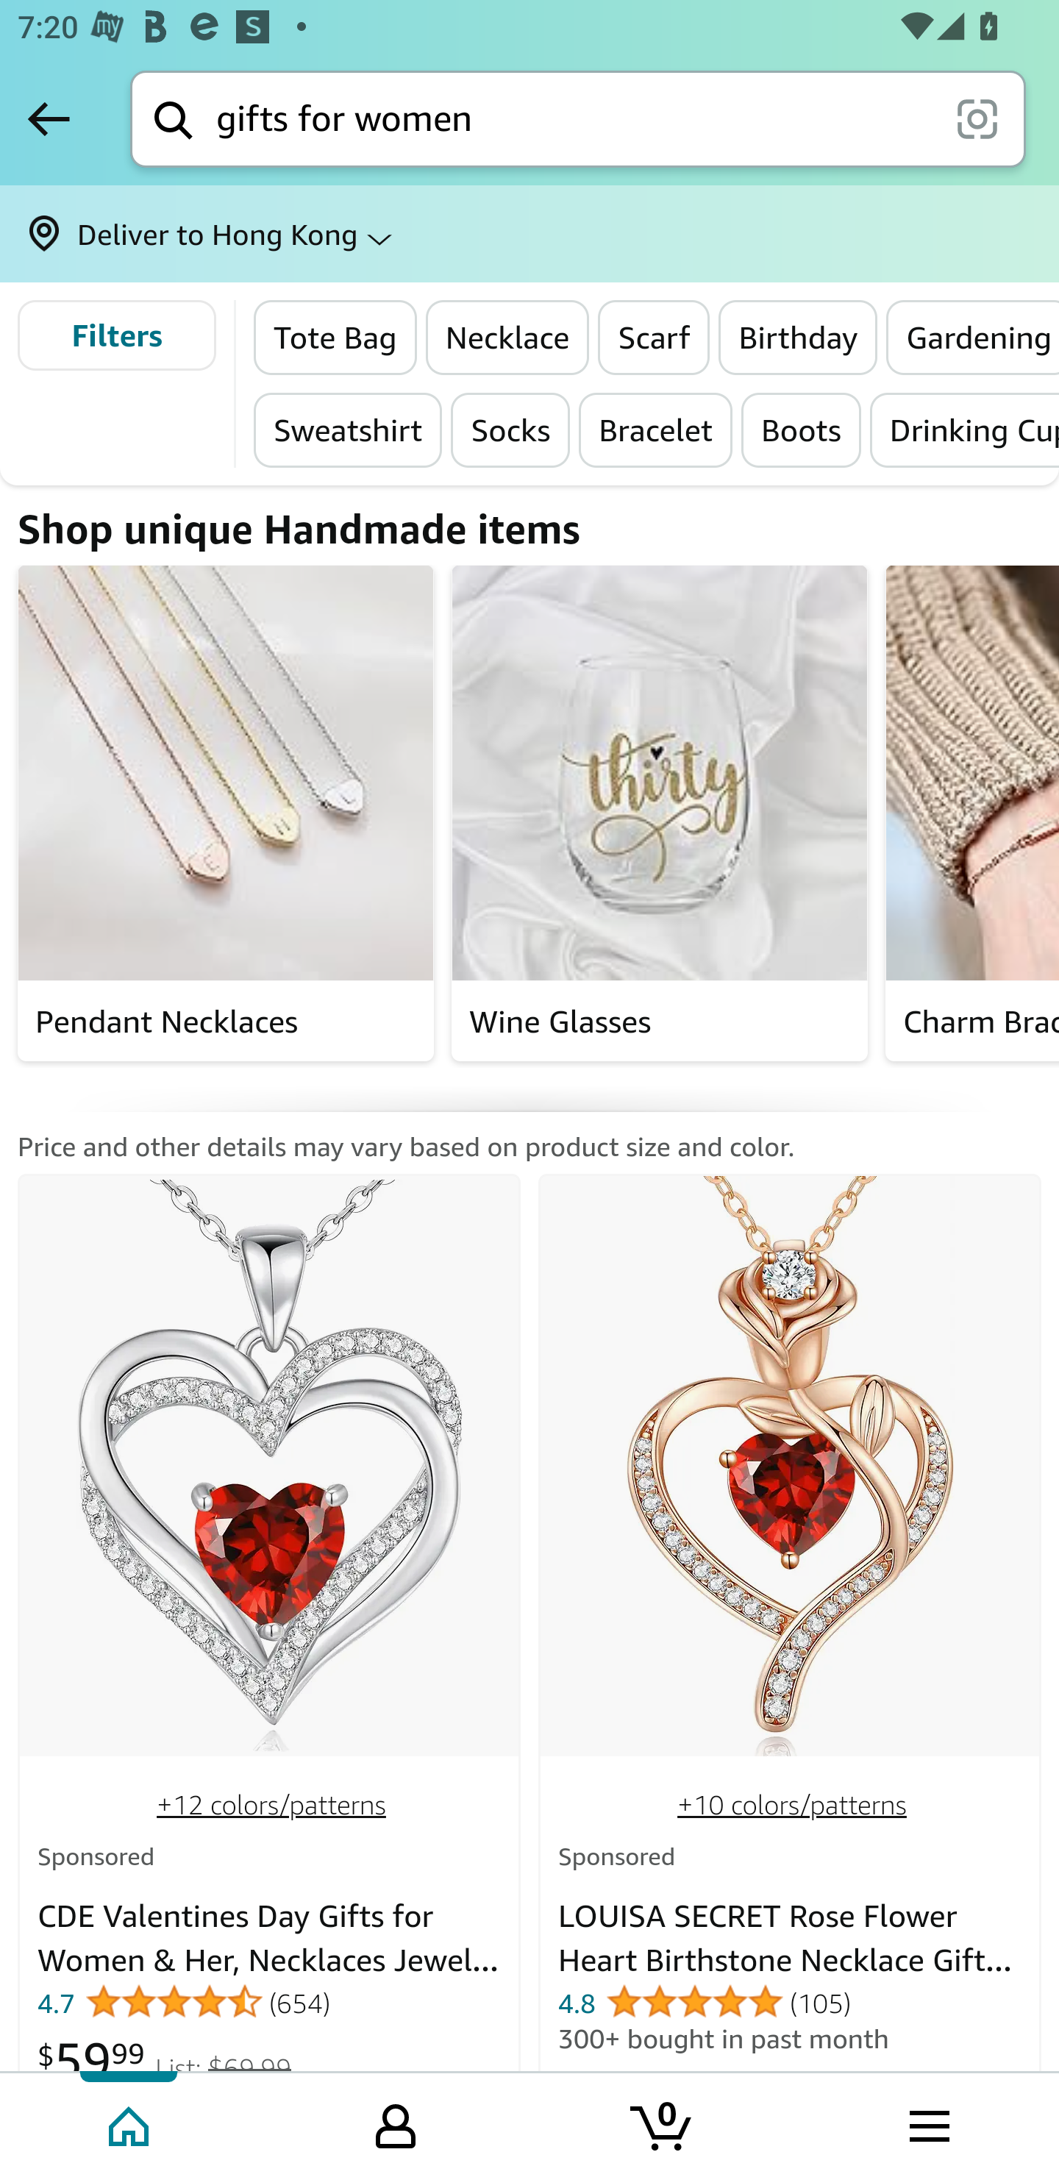 Image resolution: width=1059 pixels, height=2177 pixels. I want to click on Home Tab 1 of 4, so click(131, 2123).